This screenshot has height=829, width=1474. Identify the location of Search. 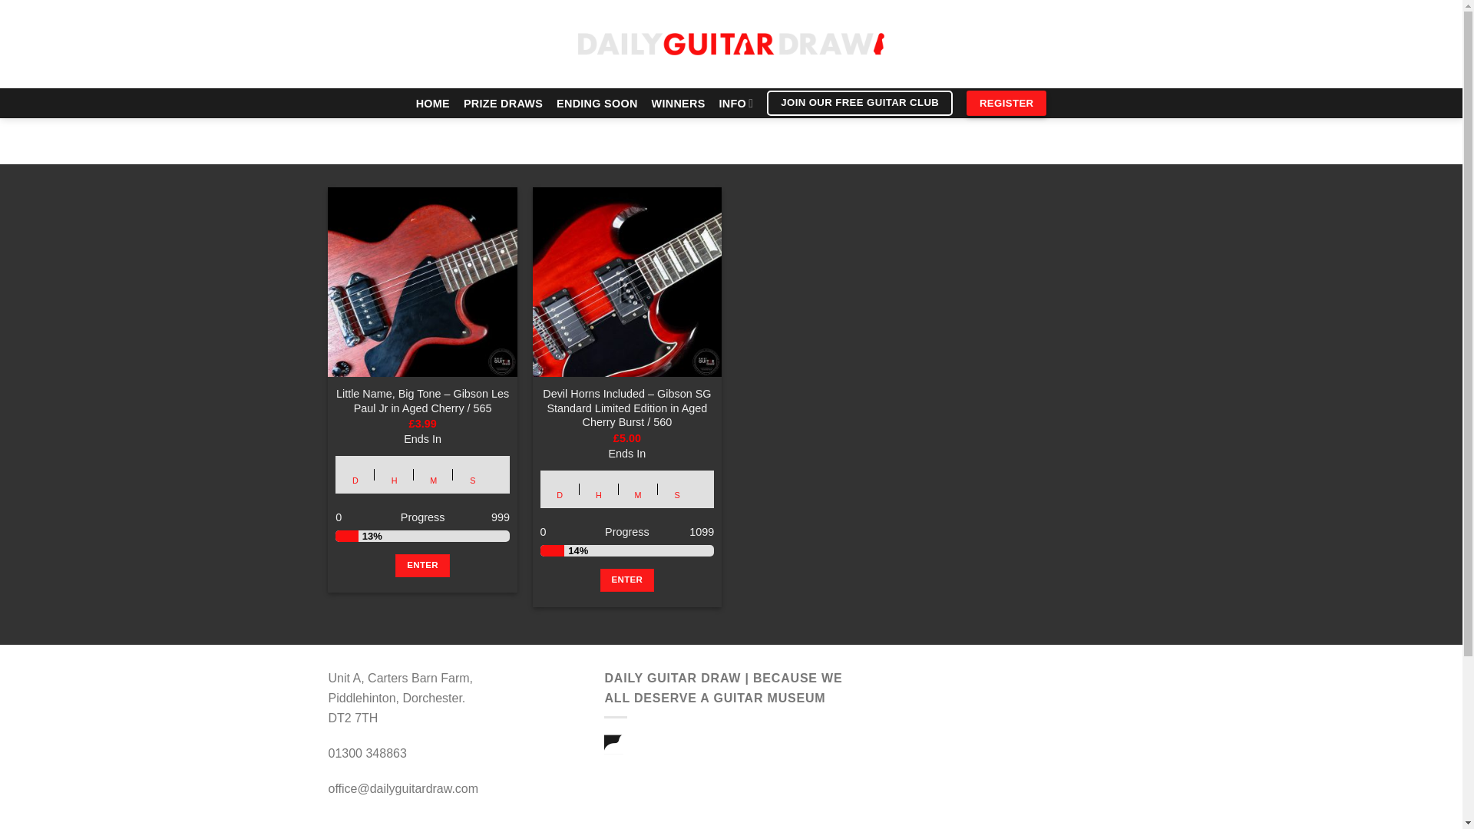
(461, 45).